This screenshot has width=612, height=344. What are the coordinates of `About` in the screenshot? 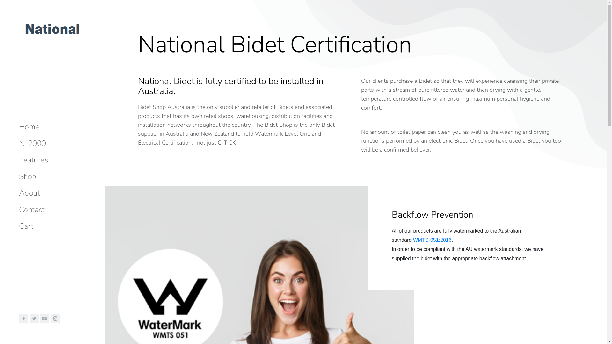 It's located at (29, 193).